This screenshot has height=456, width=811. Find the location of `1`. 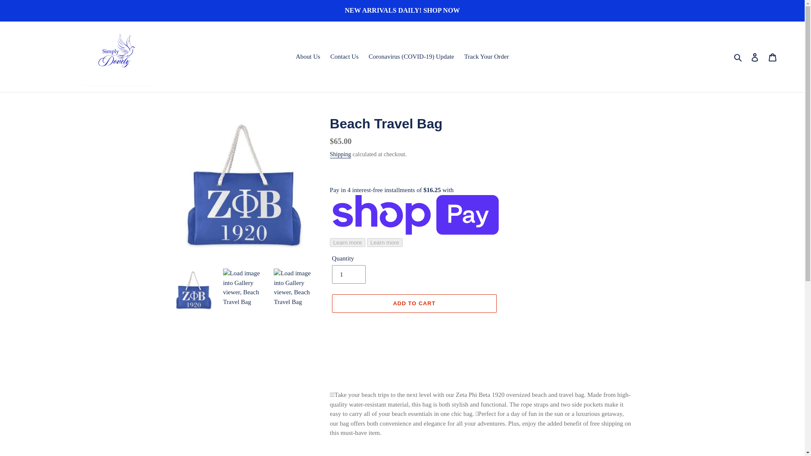

1 is located at coordinates (348, 274).